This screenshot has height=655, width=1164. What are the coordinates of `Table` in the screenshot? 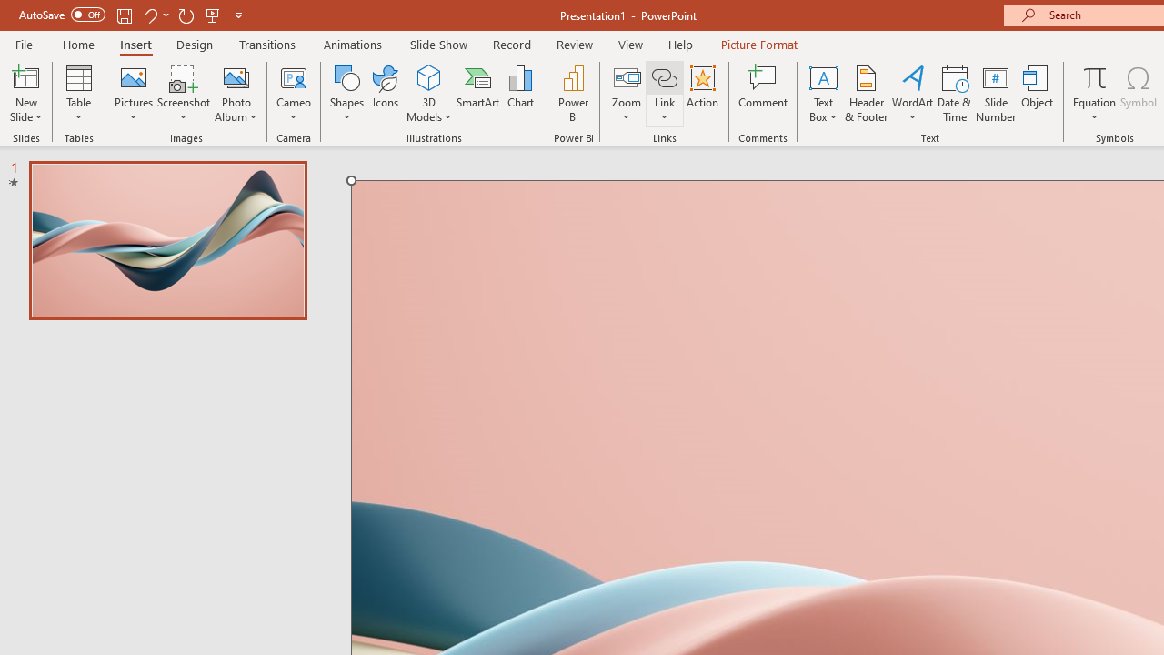 It's located at (78, 93).